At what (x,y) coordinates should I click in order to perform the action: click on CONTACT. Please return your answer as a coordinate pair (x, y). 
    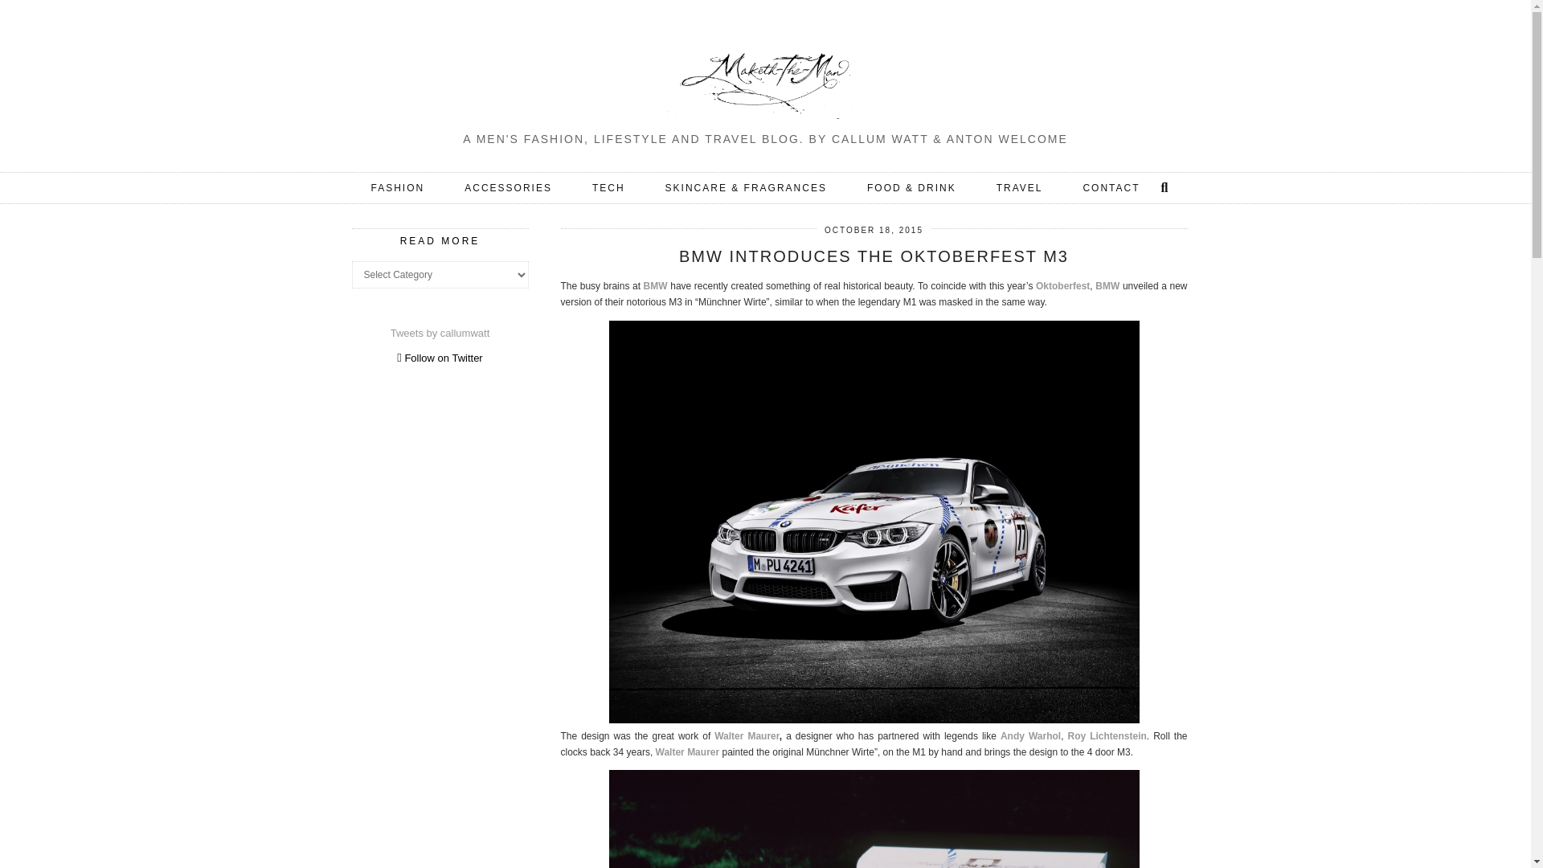
    Looking at the image, I should click on (1111, 187).